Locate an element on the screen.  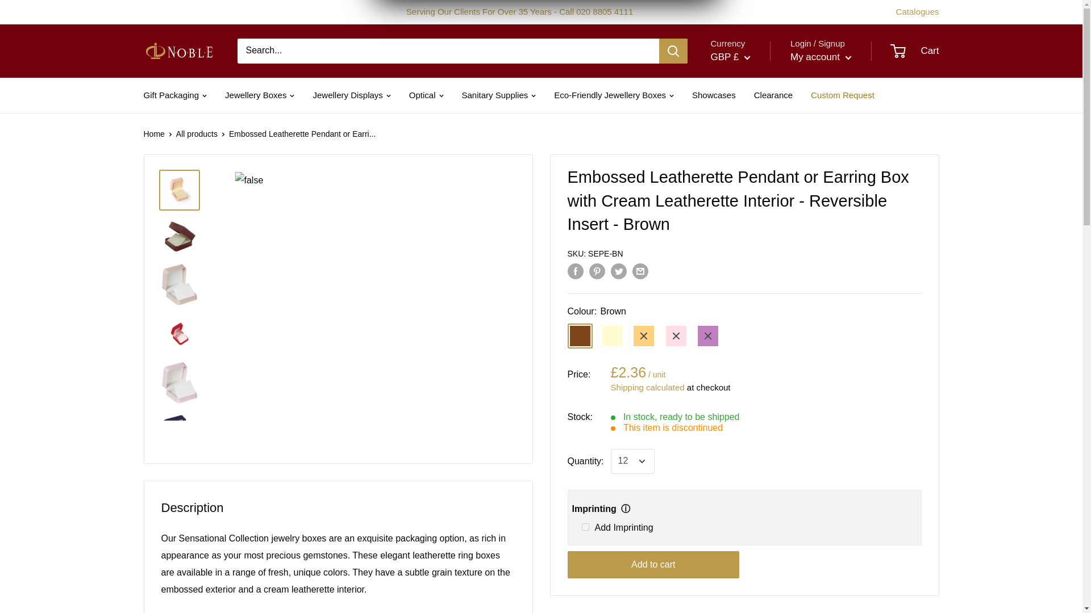
Pink is located at coordinates (676, 336).